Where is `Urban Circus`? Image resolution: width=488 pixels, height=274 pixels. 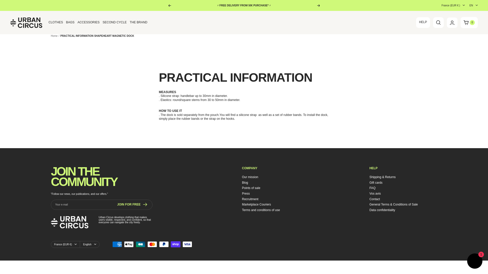 Urban Circus is located at coordinates (26, 22).